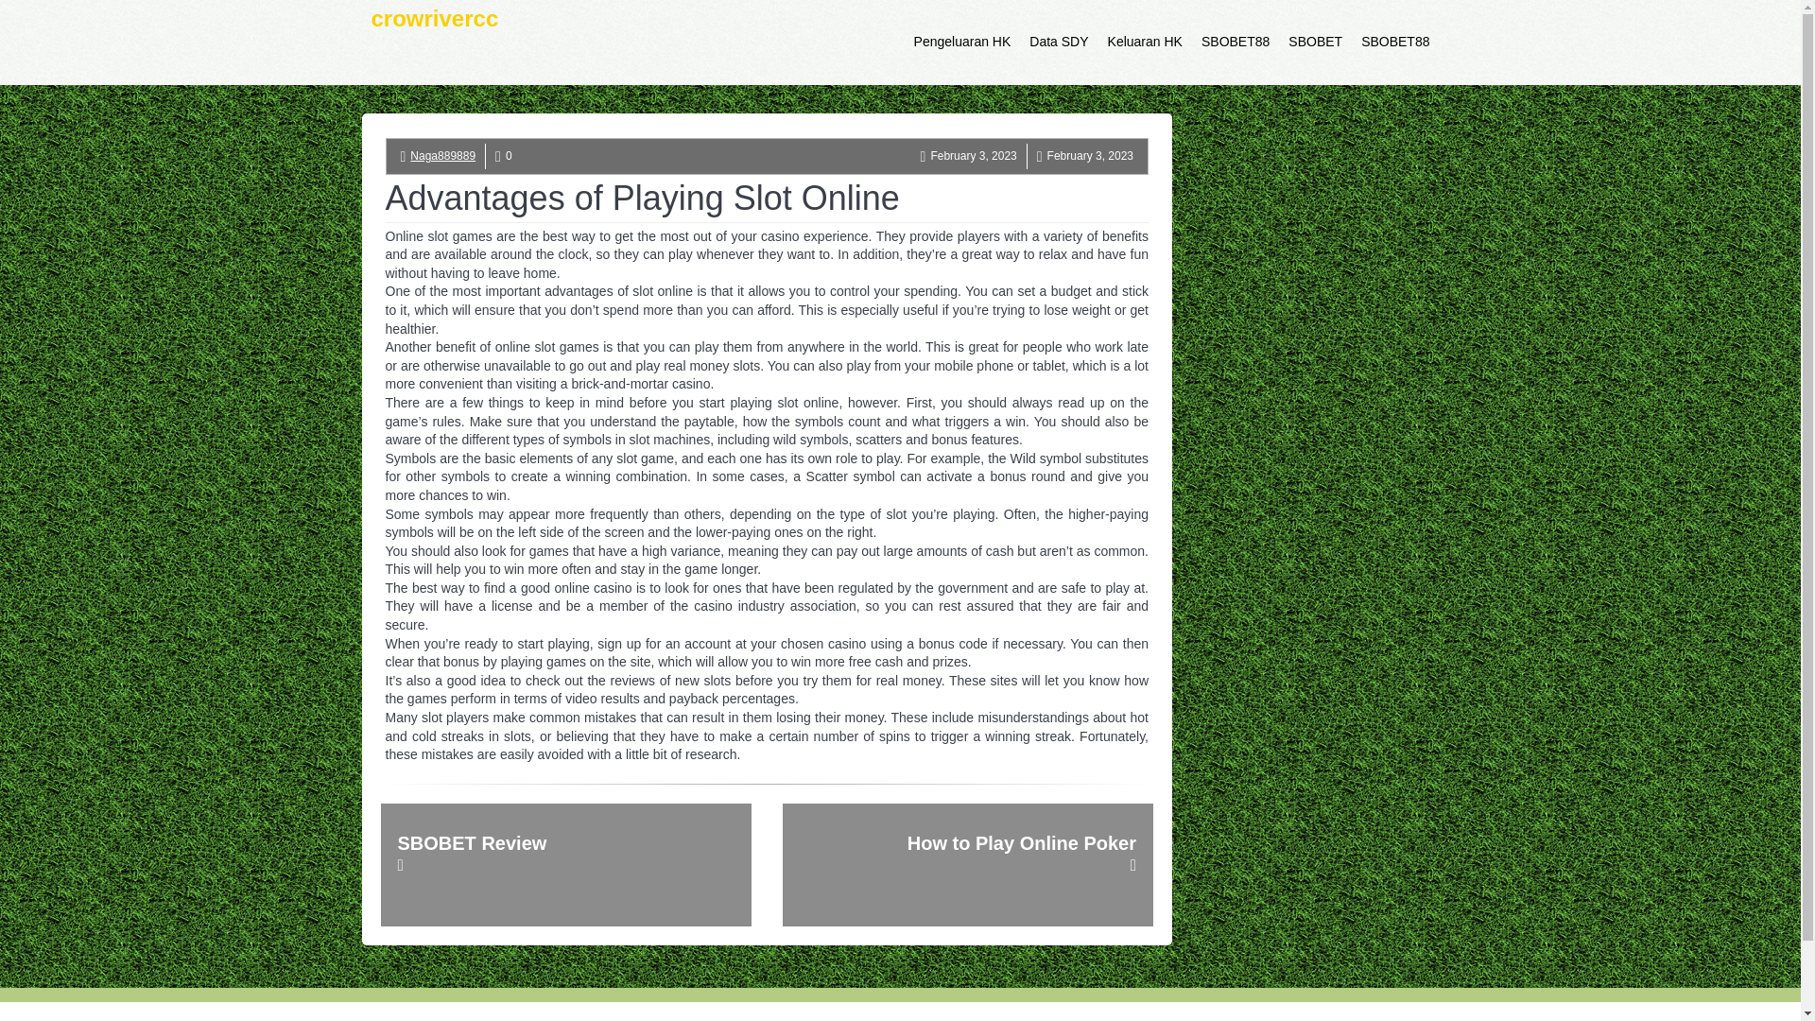  I want to click on SBOBET88, so click(1236, 42).